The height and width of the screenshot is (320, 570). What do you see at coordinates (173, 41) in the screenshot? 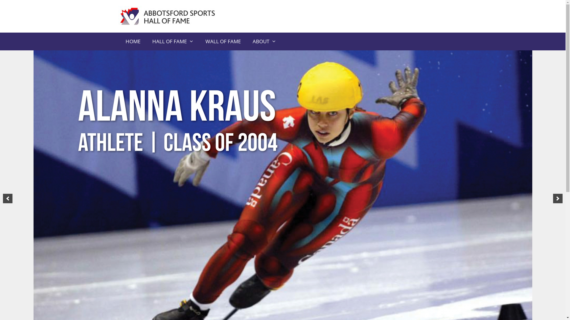
I see `HALL OF FAME` at bounding box center [173, 41].